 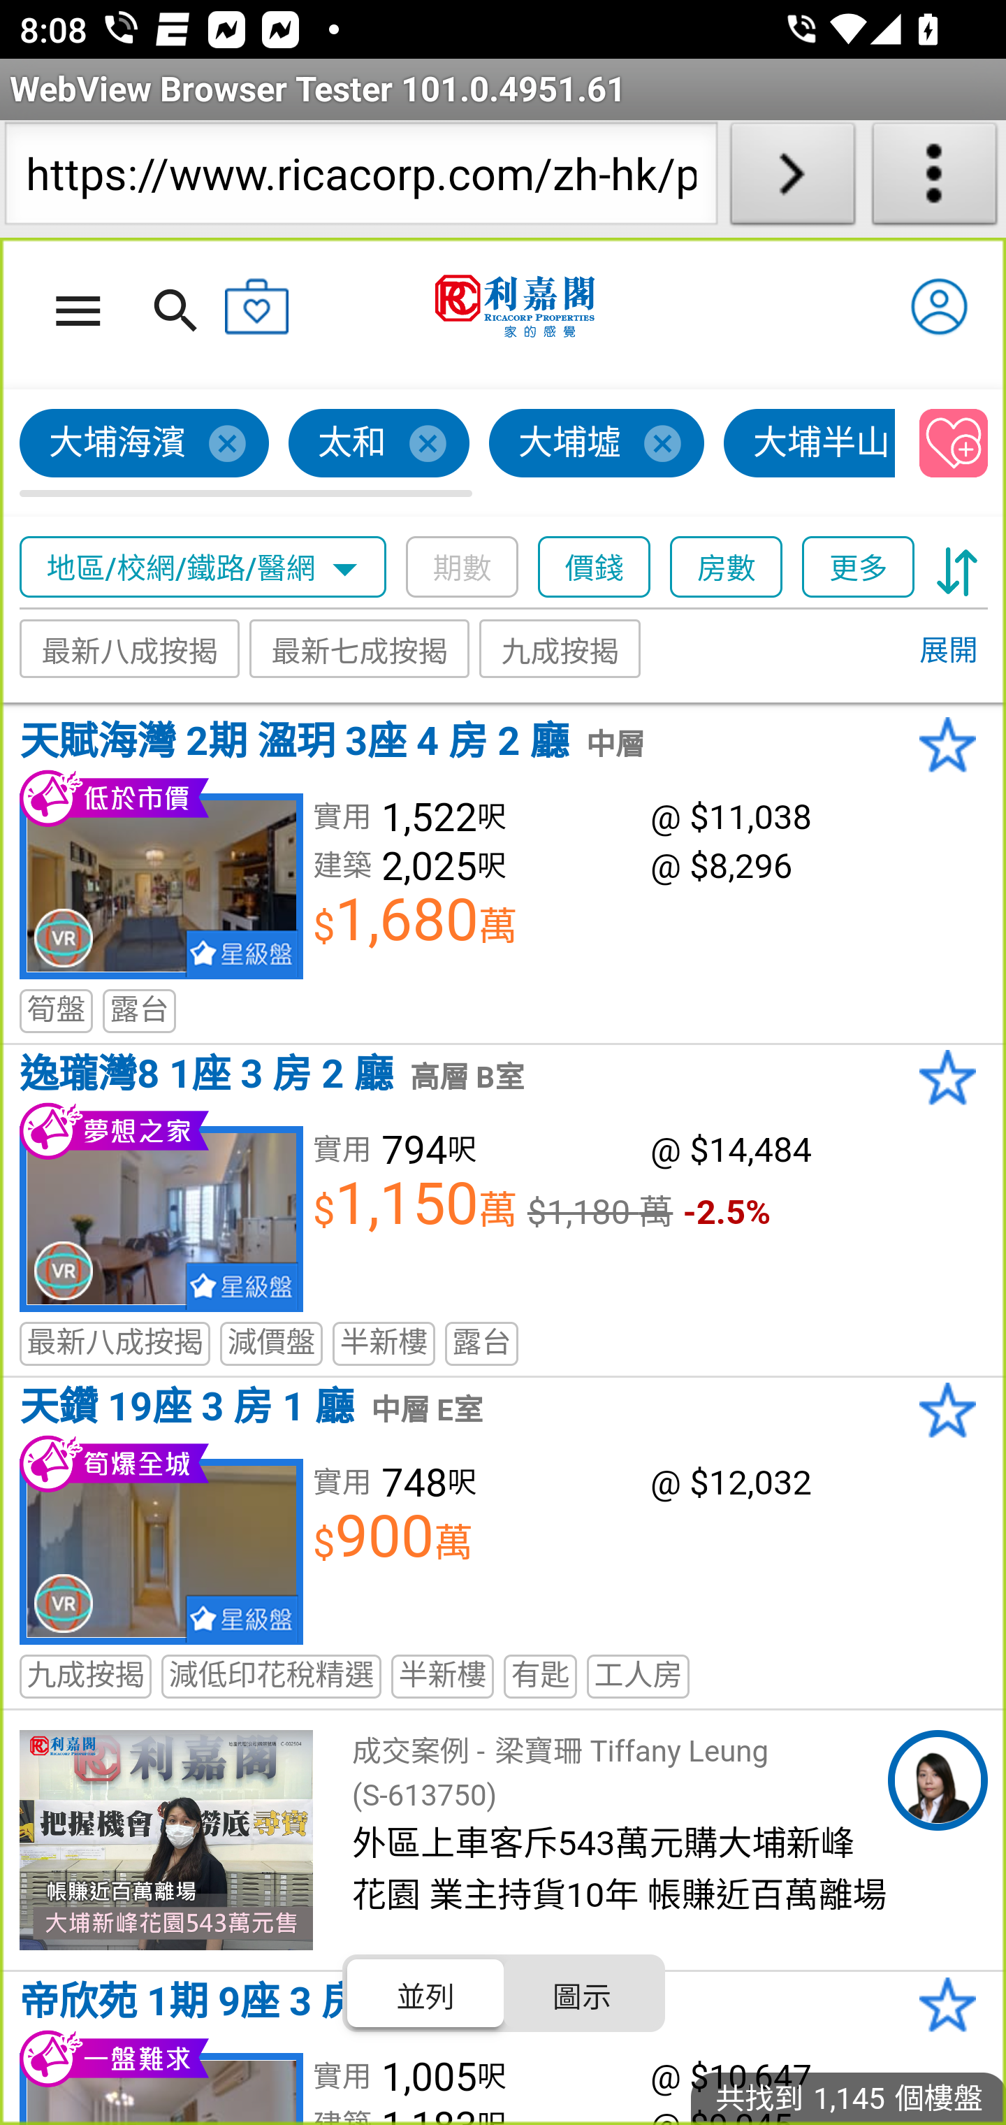 What do you see at coordinates (581, 1993) in the screenshot?
I see `圖示` at bounding box center [581, 1993].